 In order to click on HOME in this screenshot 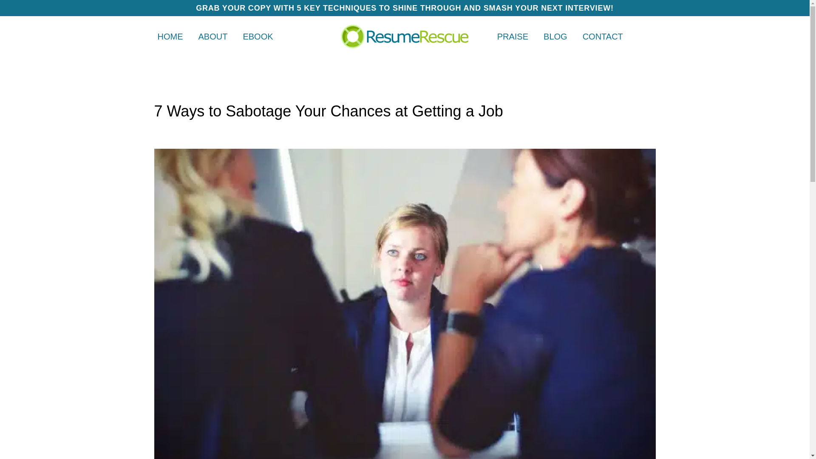, I will do `click(170, 37)`.